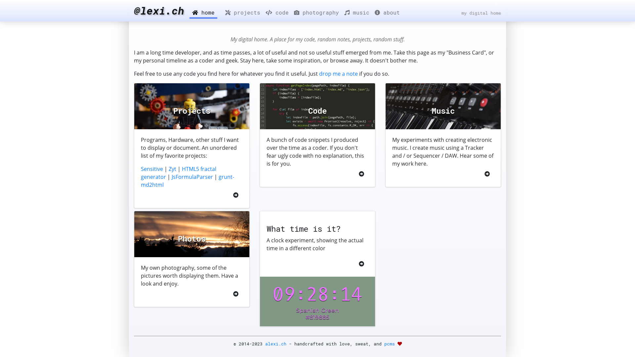  I want to click on goto photos, so click(236, 294).